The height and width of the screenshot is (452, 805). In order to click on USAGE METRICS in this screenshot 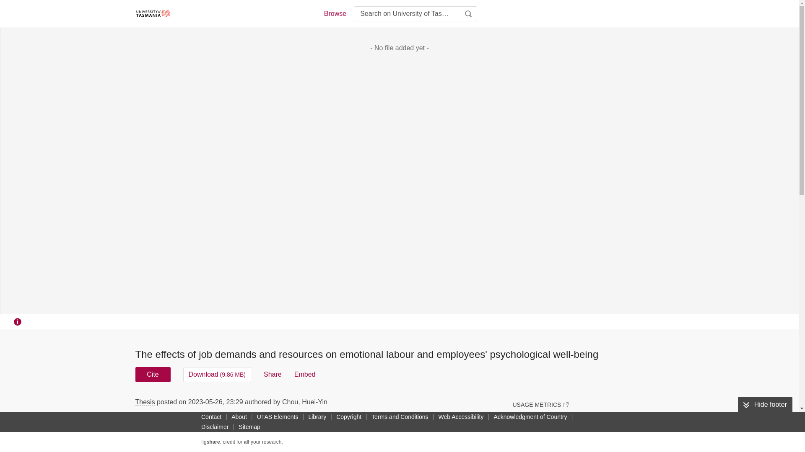, I will do `click(540, 404)`.